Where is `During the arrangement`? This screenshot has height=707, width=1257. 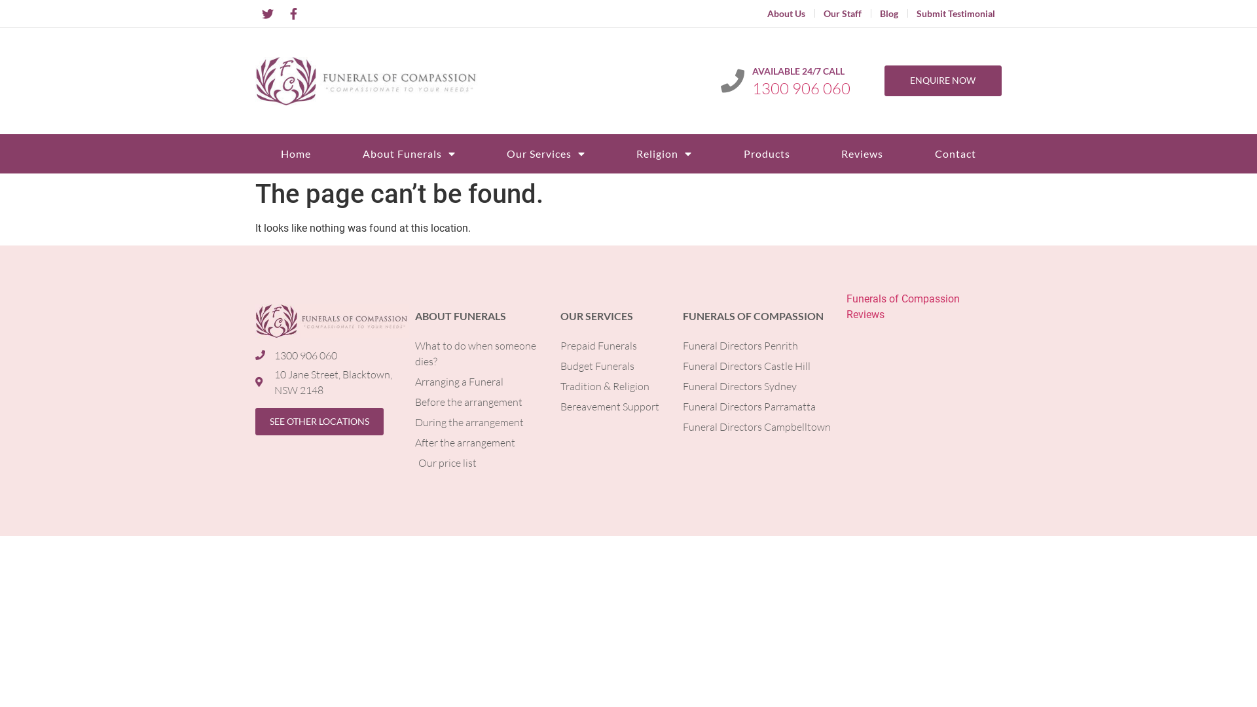
During the arrangement is located at coordinates (481, 422).